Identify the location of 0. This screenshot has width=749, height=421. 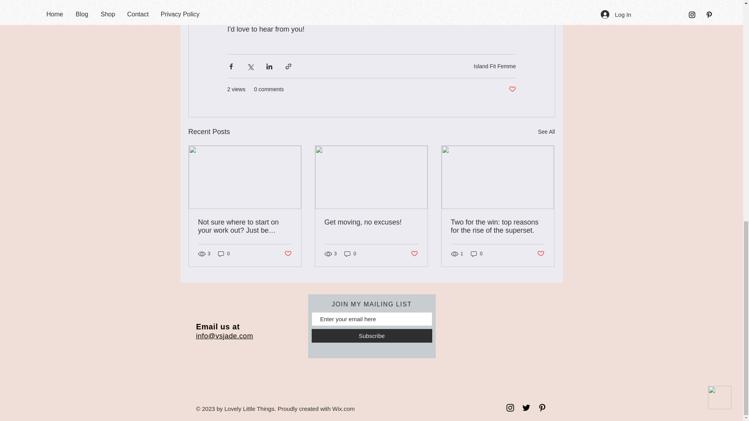
(477, 253).